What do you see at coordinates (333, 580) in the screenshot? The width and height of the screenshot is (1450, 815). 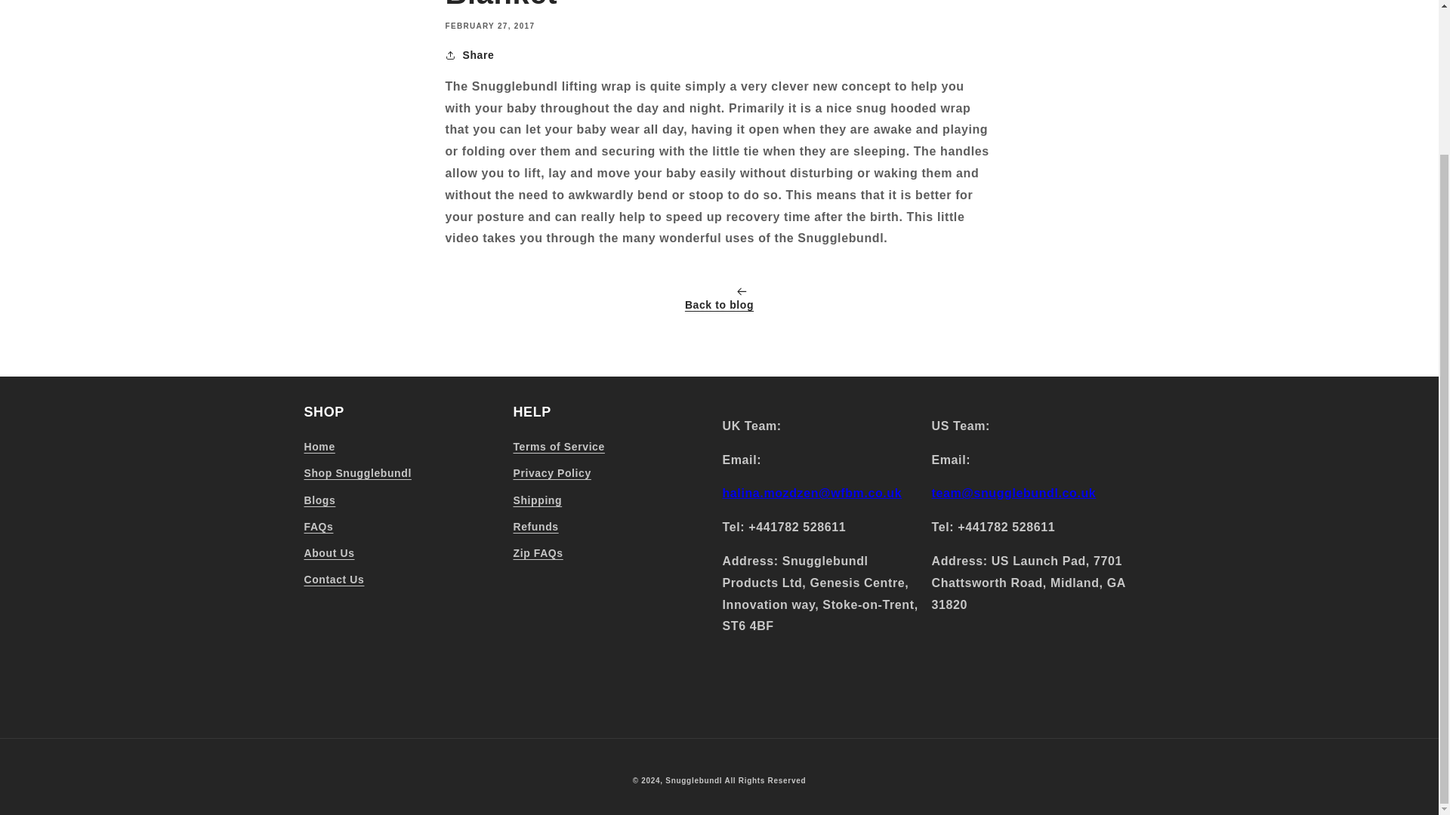 I see `Contact Us` at bounding box center [333, 580].